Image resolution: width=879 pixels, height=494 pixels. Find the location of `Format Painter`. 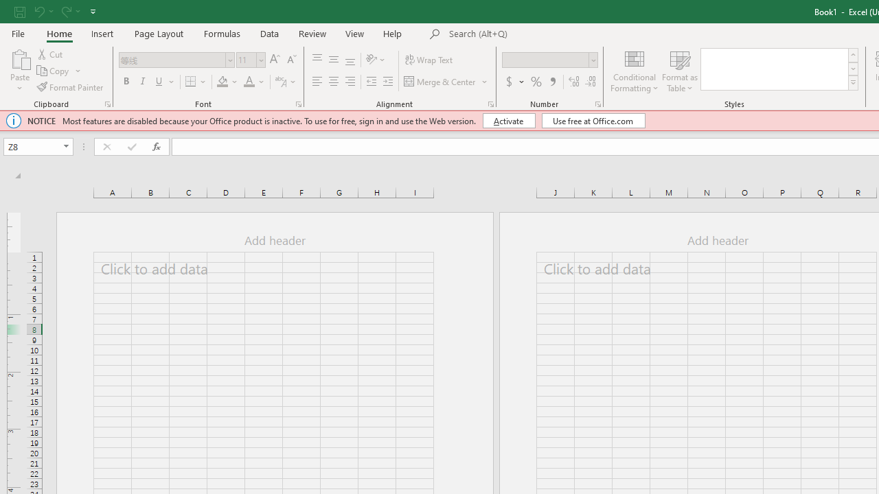

Format Painter is located at coordinates (71, 86).